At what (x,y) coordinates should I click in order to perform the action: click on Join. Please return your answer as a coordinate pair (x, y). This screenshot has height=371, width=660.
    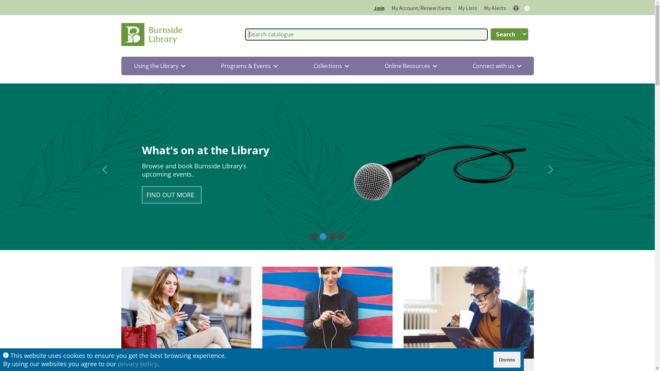
    Looking at the image, I should click on (379, 8).